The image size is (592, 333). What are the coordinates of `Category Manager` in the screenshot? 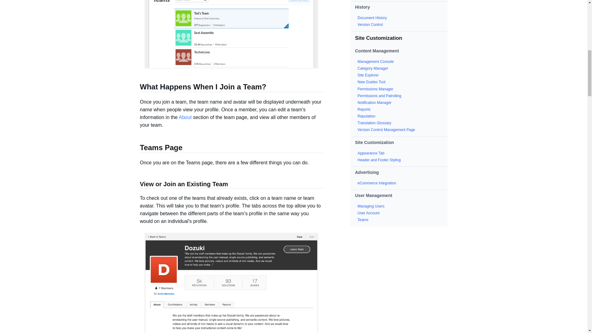 It's located at (373, 68).